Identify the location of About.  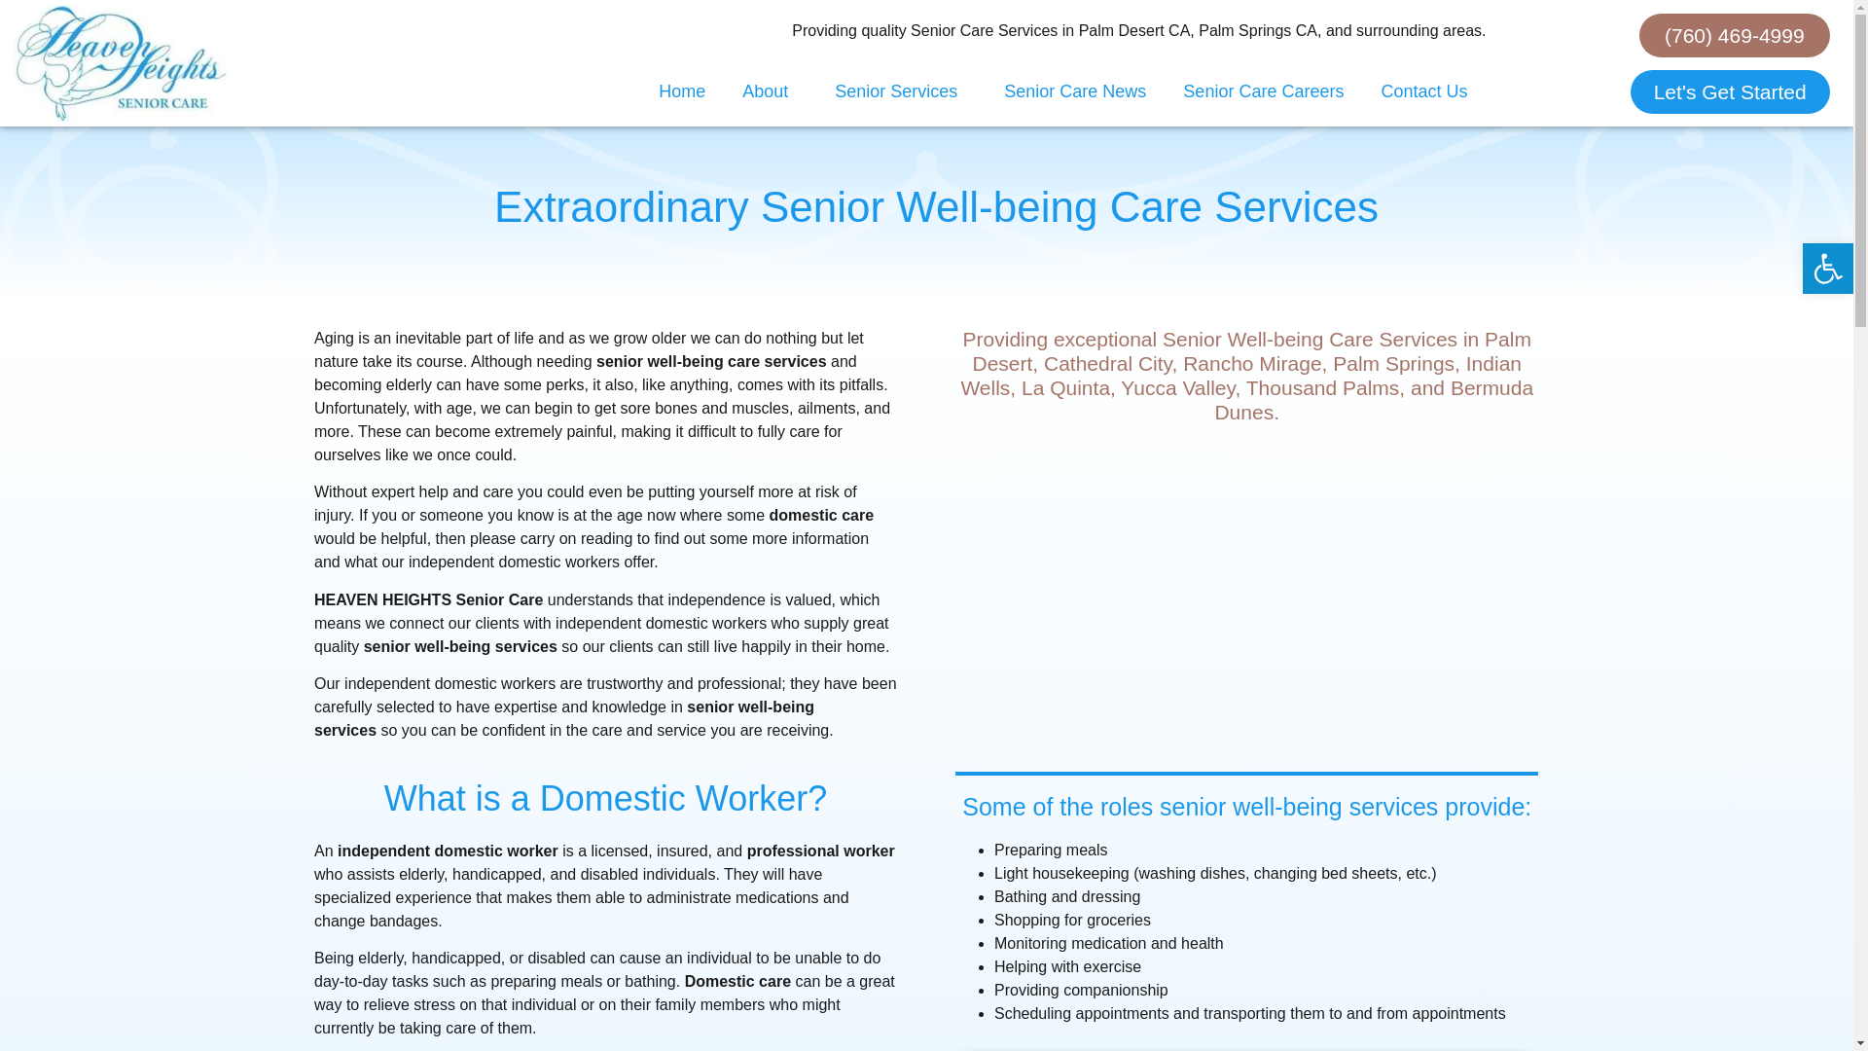
(771, 91).